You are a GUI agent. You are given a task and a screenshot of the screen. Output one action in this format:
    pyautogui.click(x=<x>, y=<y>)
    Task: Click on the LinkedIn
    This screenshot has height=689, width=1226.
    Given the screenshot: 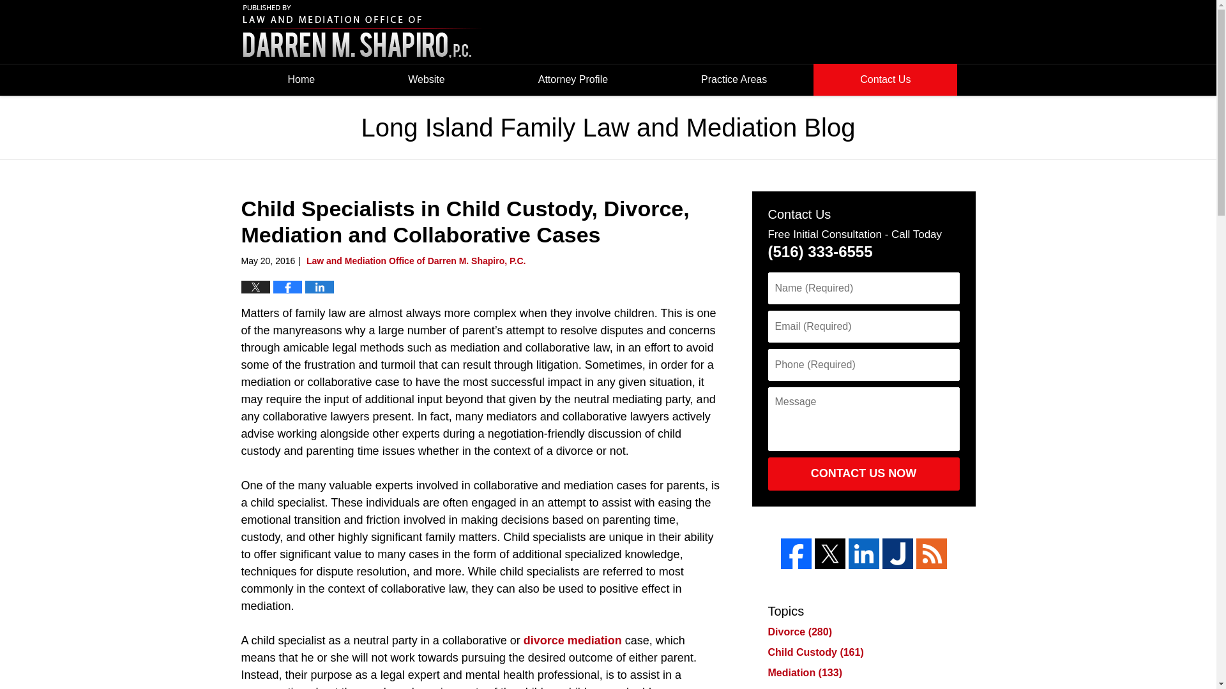 What is the action you would take?
    pyautogui.click(x=863, y=554)
    